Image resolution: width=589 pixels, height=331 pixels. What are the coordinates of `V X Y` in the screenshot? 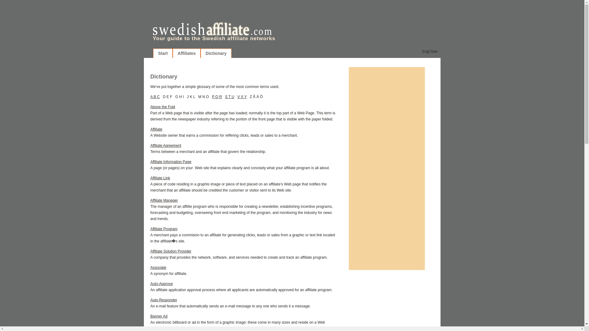 It's located at (242, 97).